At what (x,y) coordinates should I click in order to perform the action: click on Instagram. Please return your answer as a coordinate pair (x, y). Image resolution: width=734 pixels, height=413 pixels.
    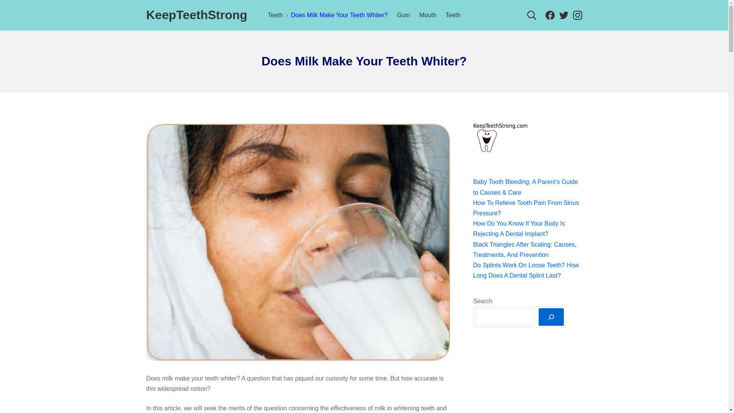
    Looking at the image, I should click on (18, 8).